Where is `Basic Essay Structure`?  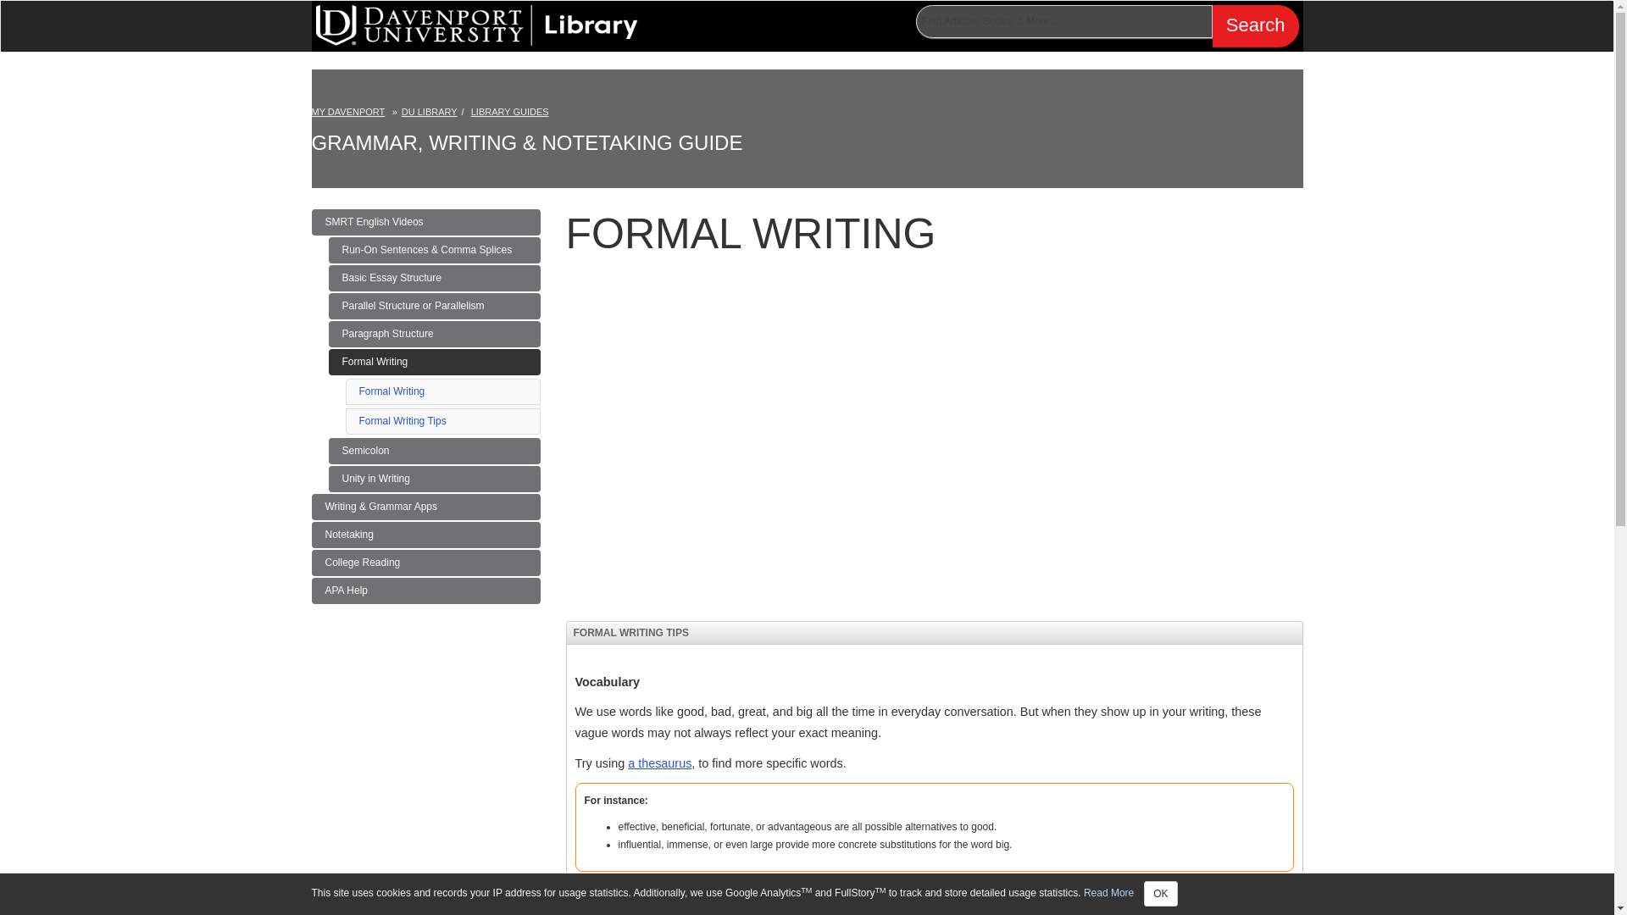 Basic Essay Structure is located at coordinates (659, 763).